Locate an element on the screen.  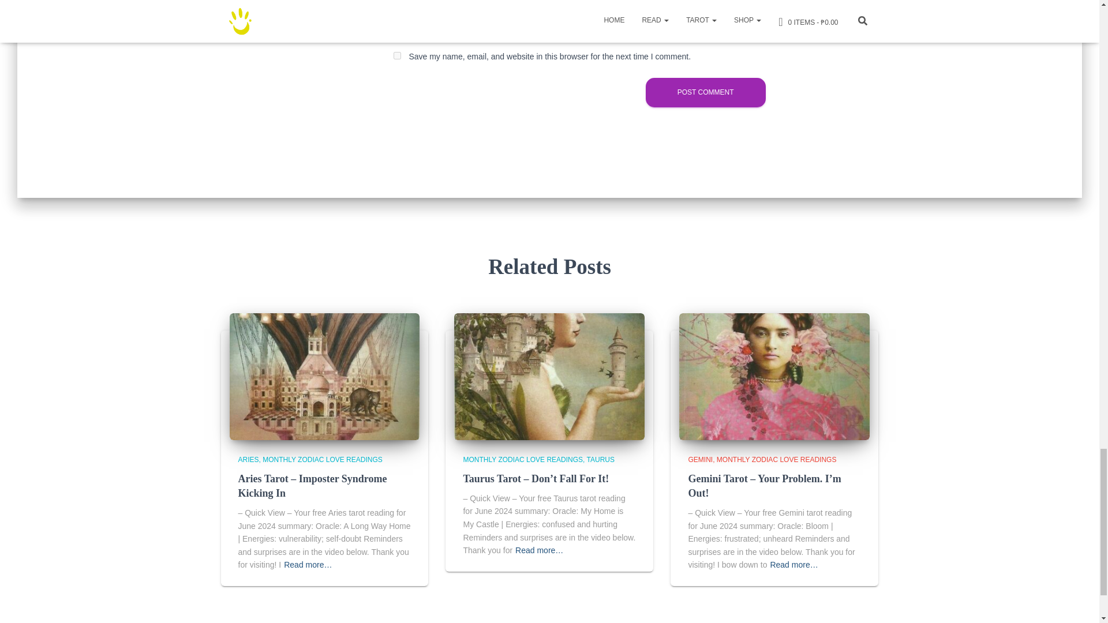
MONTHLY ZODIAC LOVE READINGS is located at coordinates (322, 459).